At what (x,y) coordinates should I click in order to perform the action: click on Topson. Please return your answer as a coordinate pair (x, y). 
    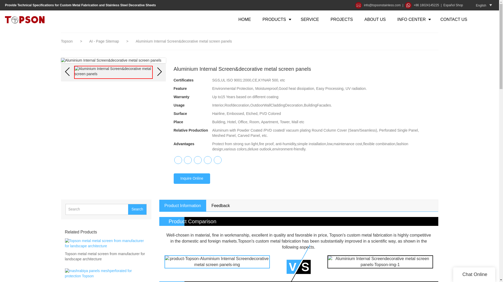
    Looking at the image, I should click on (67, 41).